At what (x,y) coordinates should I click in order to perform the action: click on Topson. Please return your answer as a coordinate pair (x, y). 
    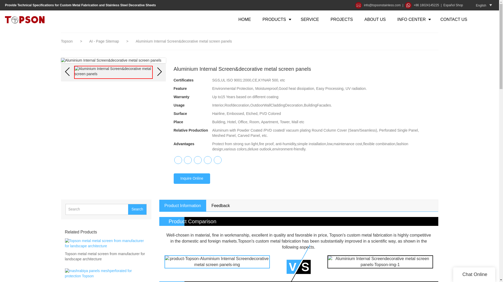
    Looking at the image, I should click on (67, 41).